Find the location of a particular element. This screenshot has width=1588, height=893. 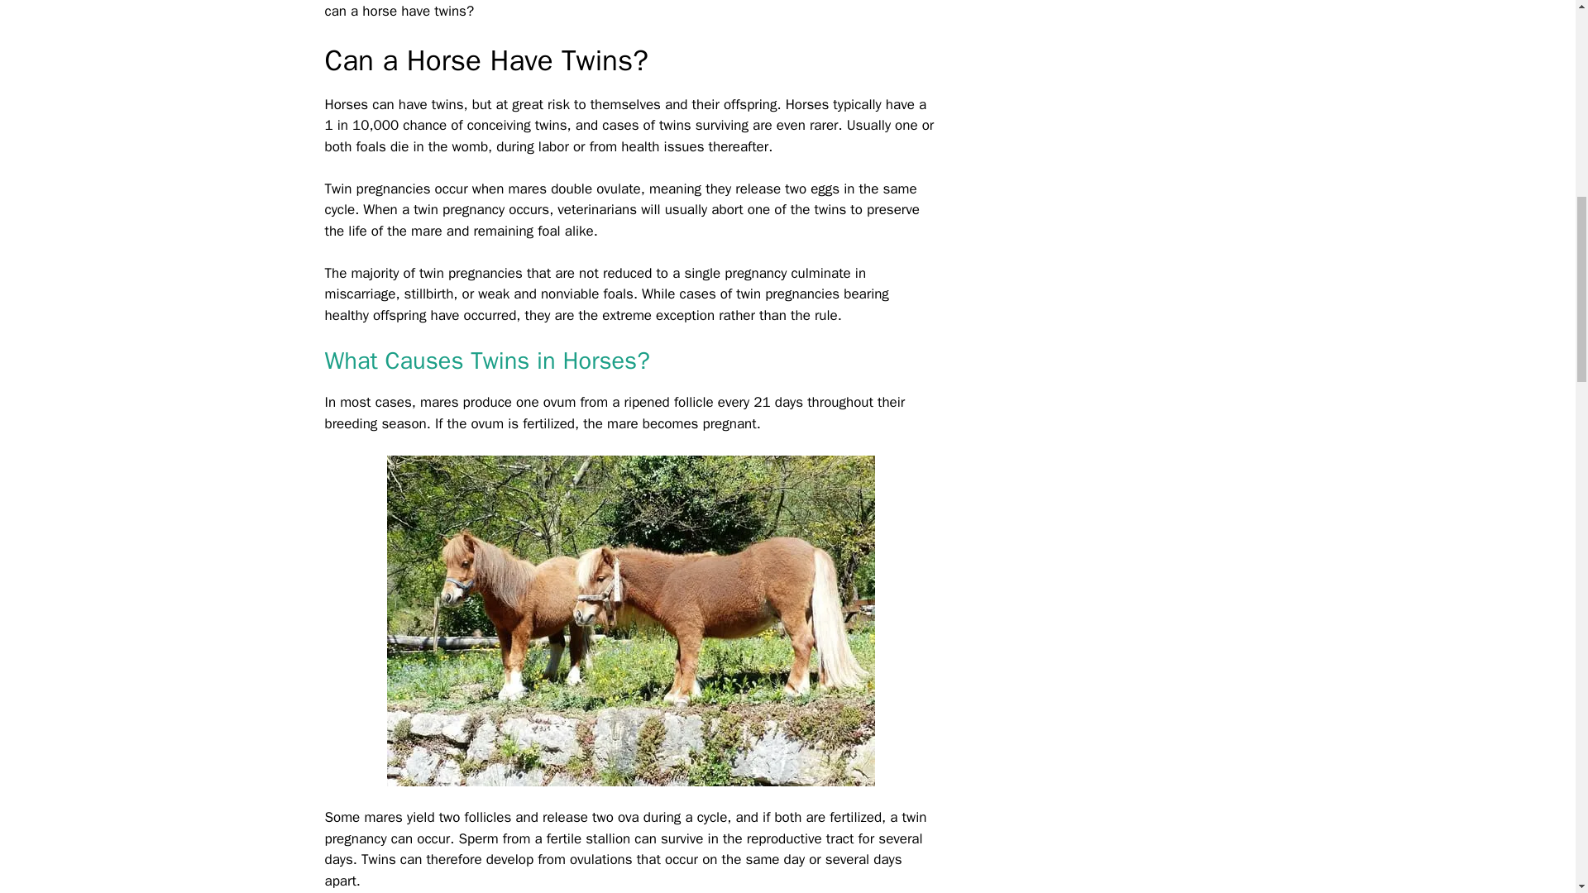

Scroll back to top is located at coordinates (1534, 785).